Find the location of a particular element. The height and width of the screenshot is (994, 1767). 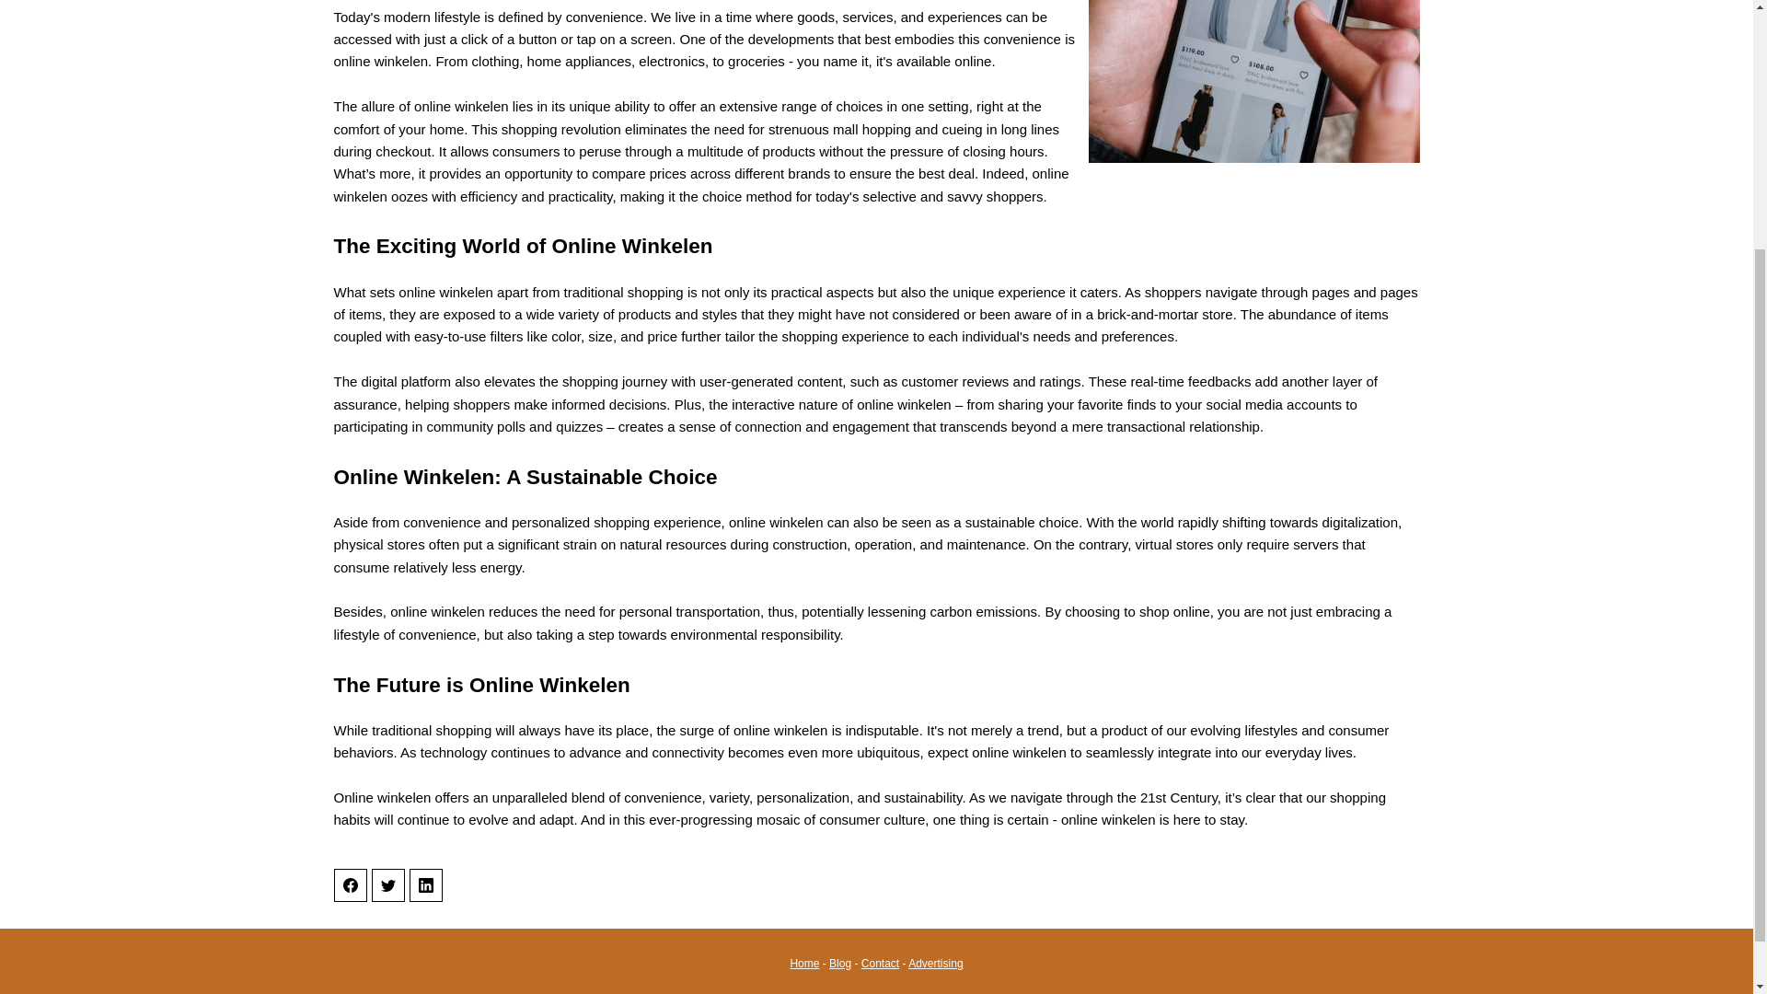

Contact is located at coordinates (880, 964).